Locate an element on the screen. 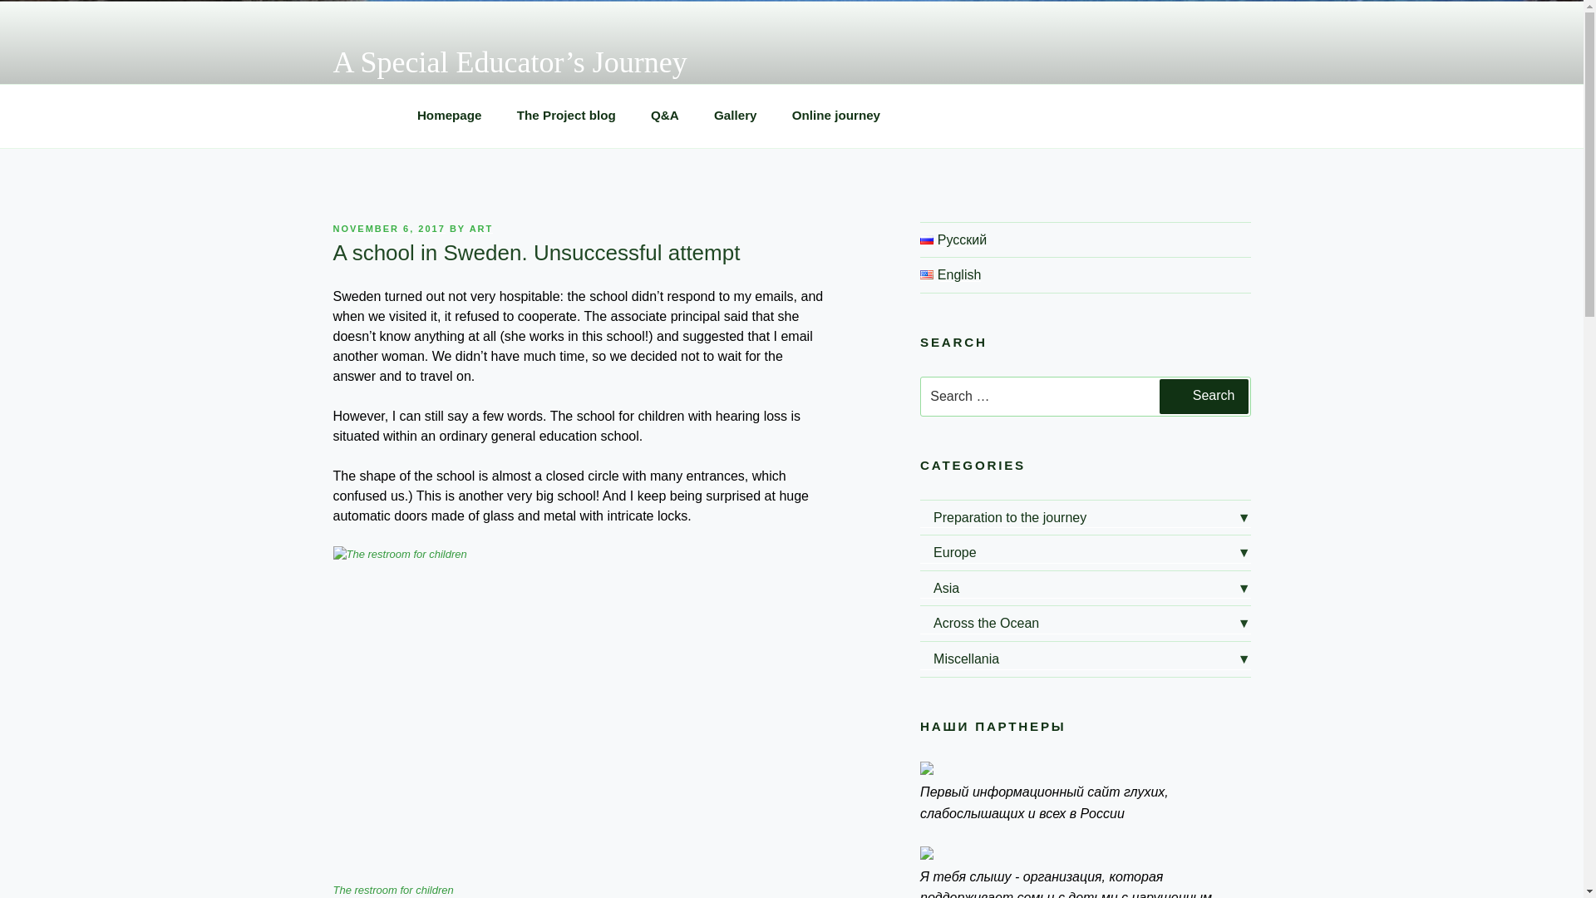 Image resolution: width=1596 pixels, height=898 pixels. NOVEMBER 6, 2017 is located at coordinates (388, 228).